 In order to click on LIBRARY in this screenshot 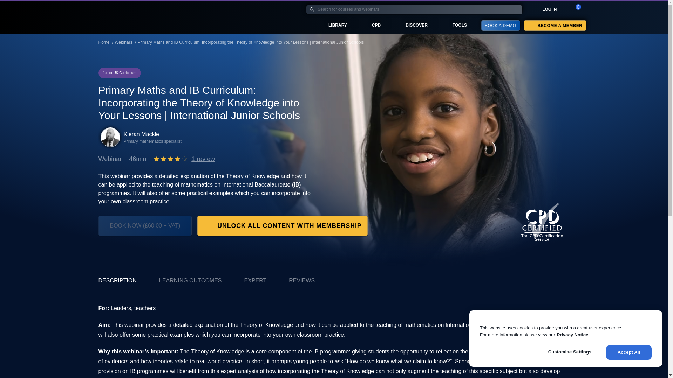, I will do `click(333, 25)`.